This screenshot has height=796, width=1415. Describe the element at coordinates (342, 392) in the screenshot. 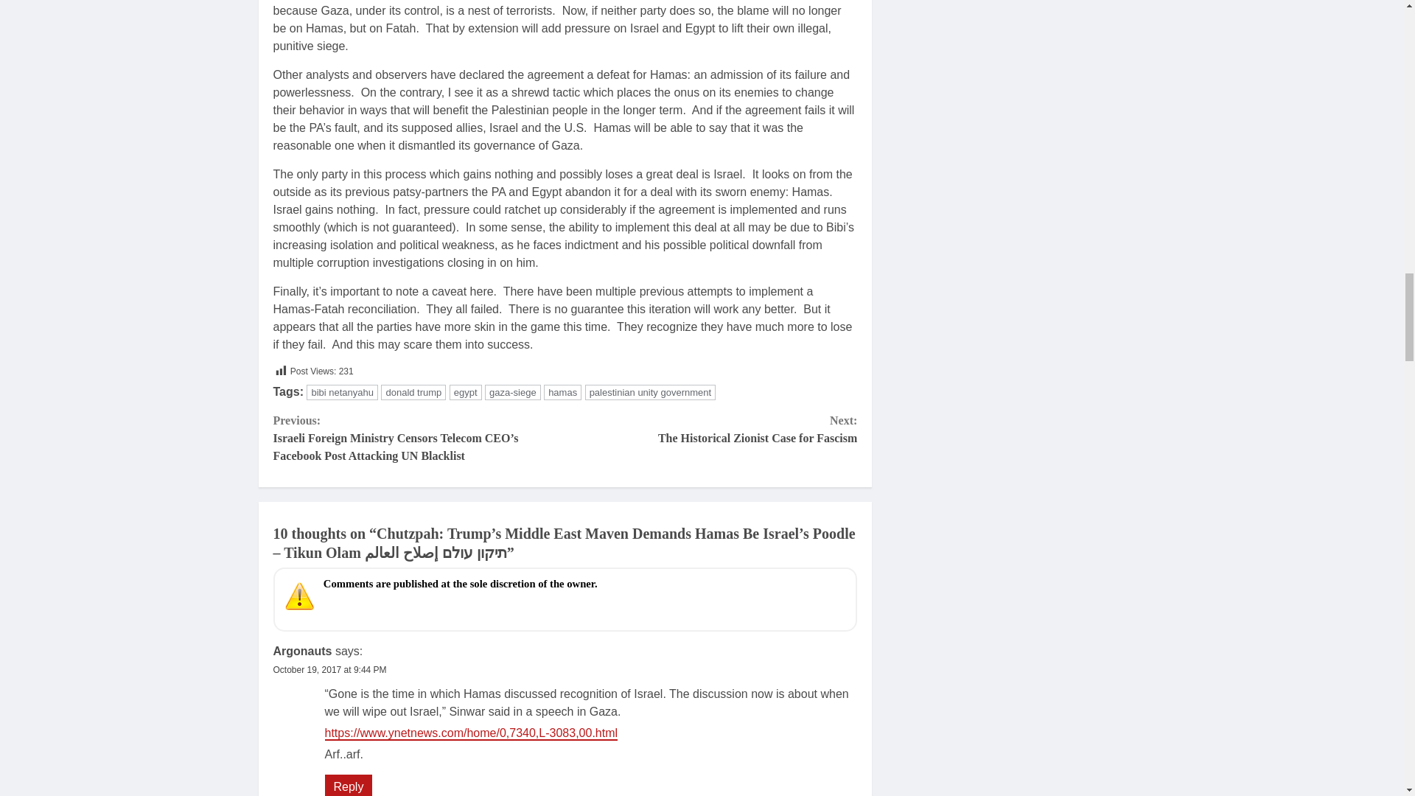

I see `hamas` at that location.